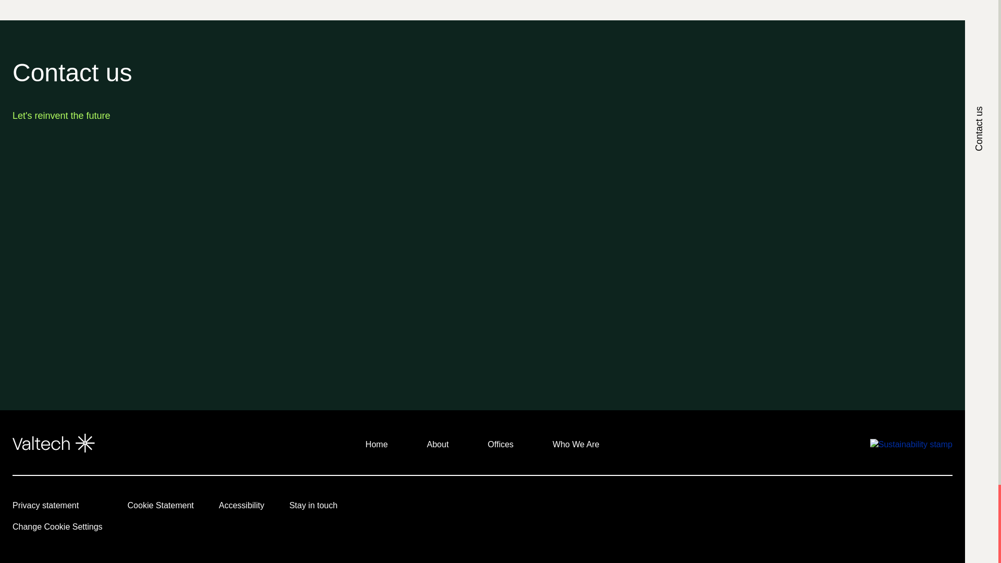  Describe the element at coordinates (901, 508) in the screenshot. I see `Sound Cloud` at that location.